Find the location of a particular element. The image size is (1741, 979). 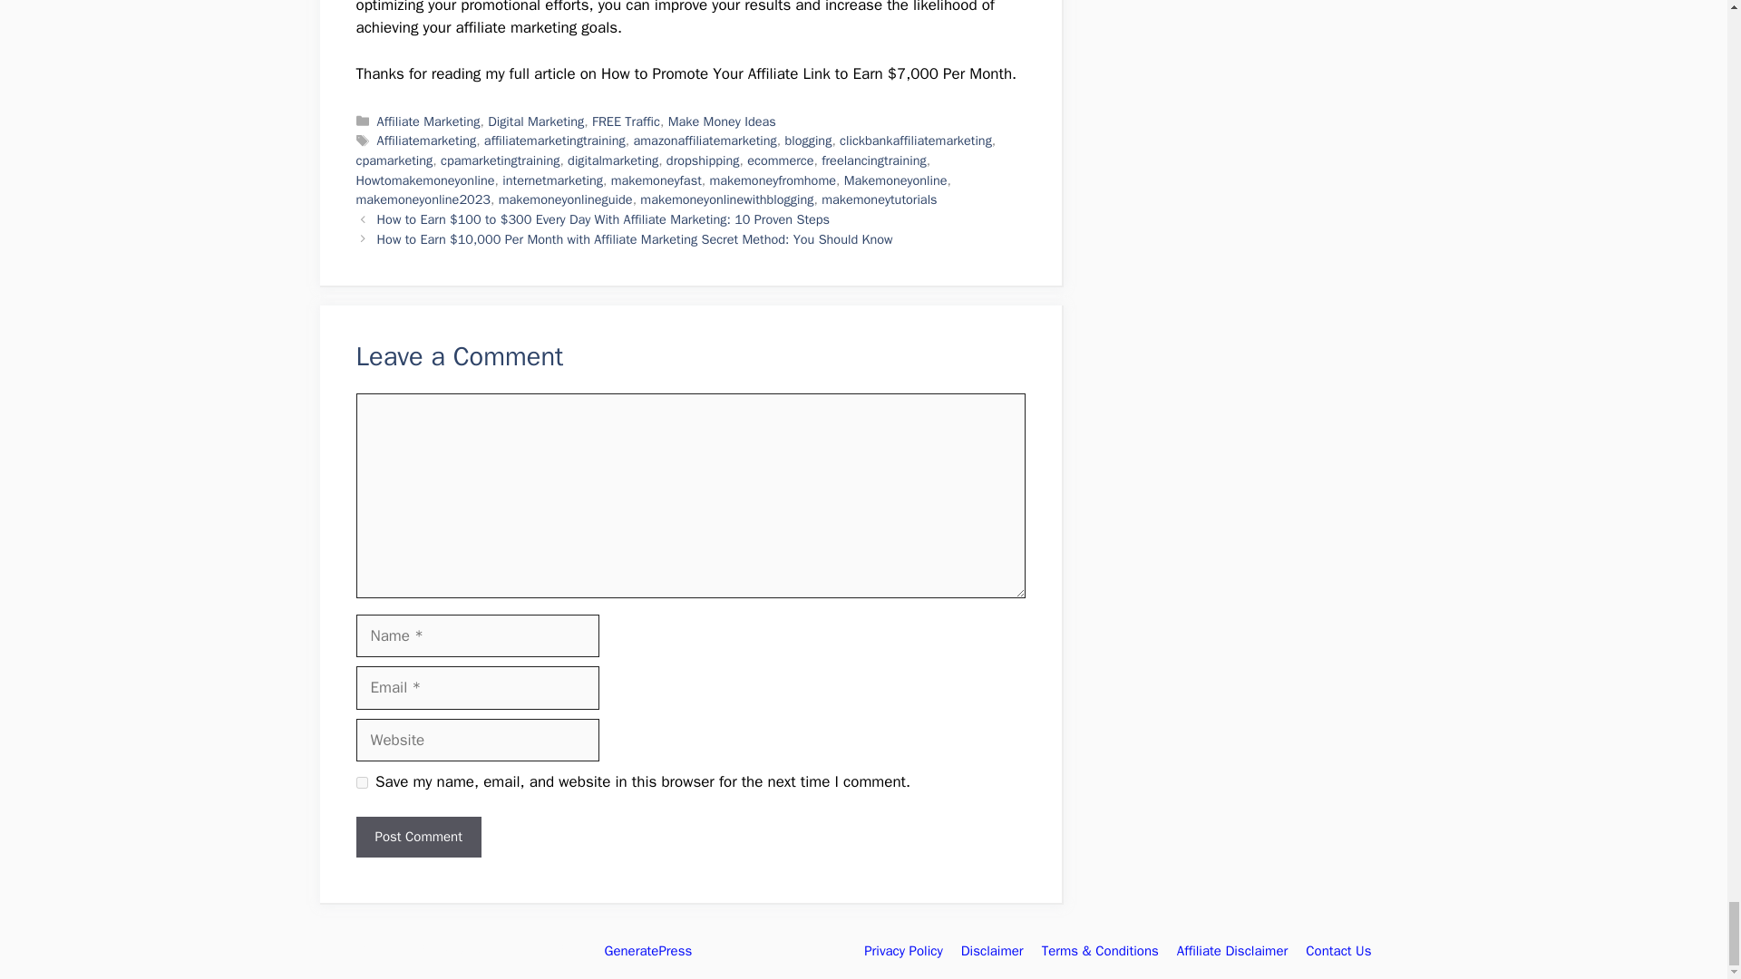

Affiliatemarketing is located at coordinates (427, 140).